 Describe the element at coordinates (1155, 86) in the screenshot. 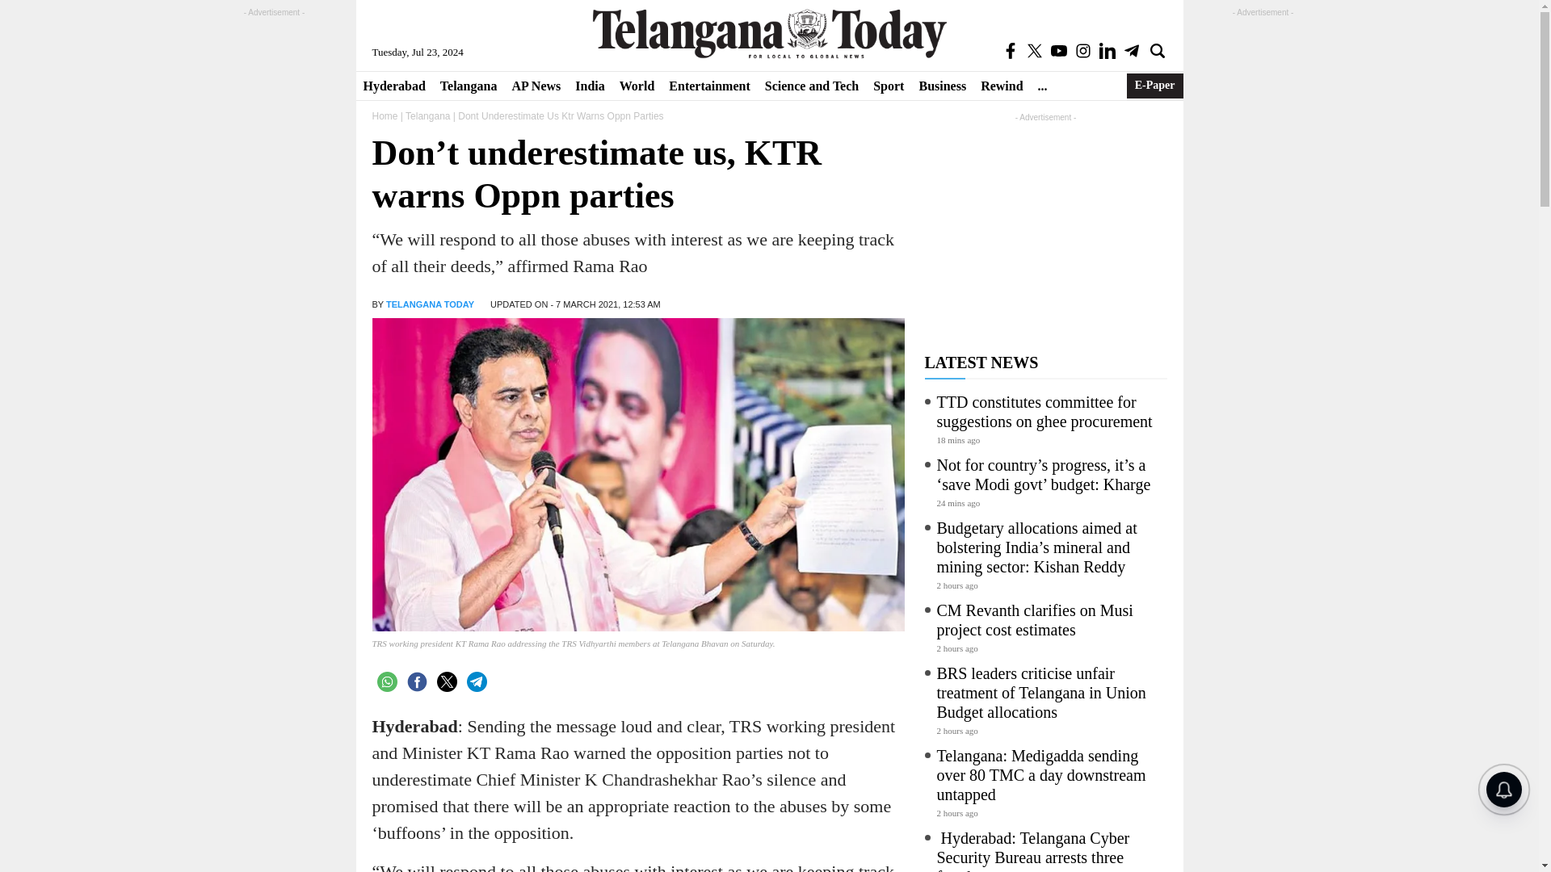

I see `E-Paper` at that location.